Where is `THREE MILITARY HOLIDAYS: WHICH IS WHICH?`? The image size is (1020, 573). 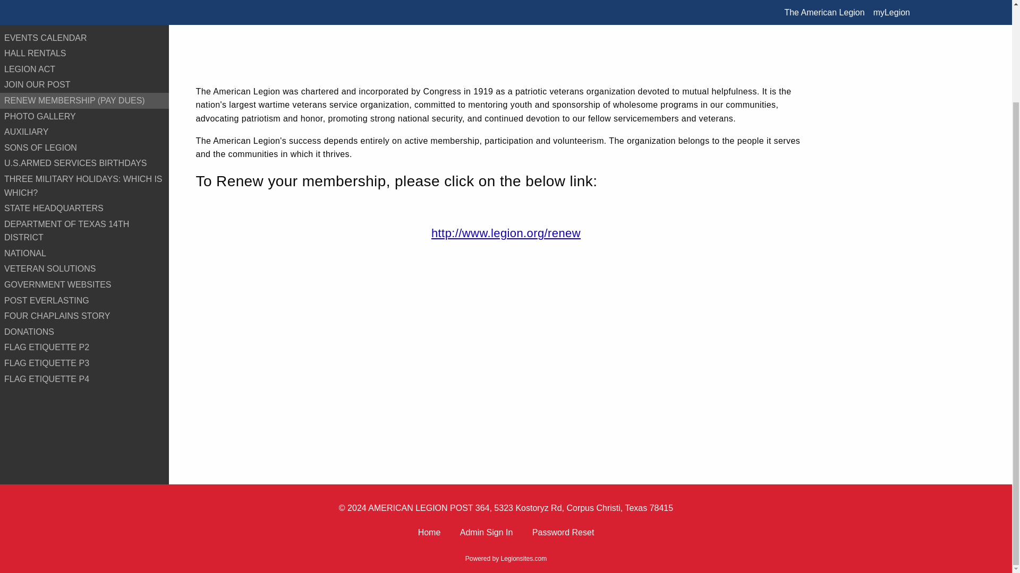
THREE MILITARY HOLIDAYS: WHICH IS WHICH? is located at coordinates (84, 186).